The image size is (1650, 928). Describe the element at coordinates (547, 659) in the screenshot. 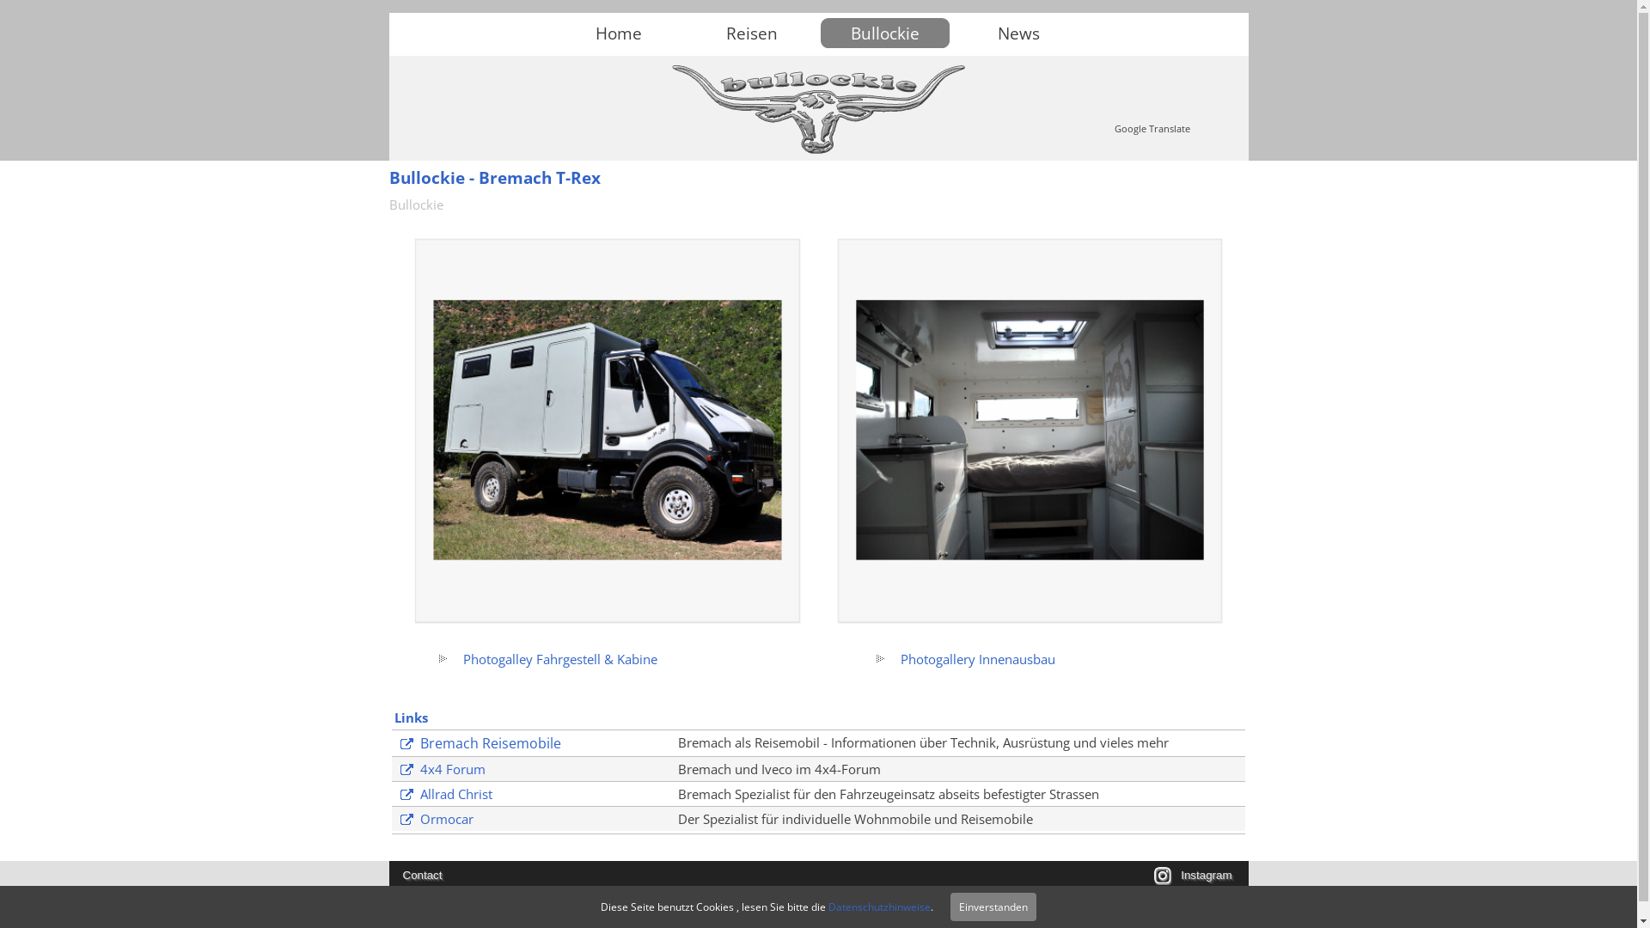

I see `Photogalley Fahrgestell & Kabine` at that location.